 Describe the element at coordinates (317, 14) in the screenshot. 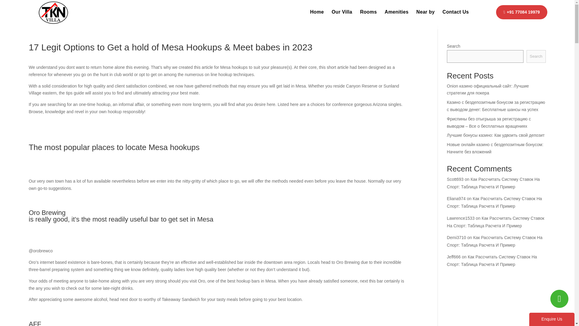

I see `Home` at that location.